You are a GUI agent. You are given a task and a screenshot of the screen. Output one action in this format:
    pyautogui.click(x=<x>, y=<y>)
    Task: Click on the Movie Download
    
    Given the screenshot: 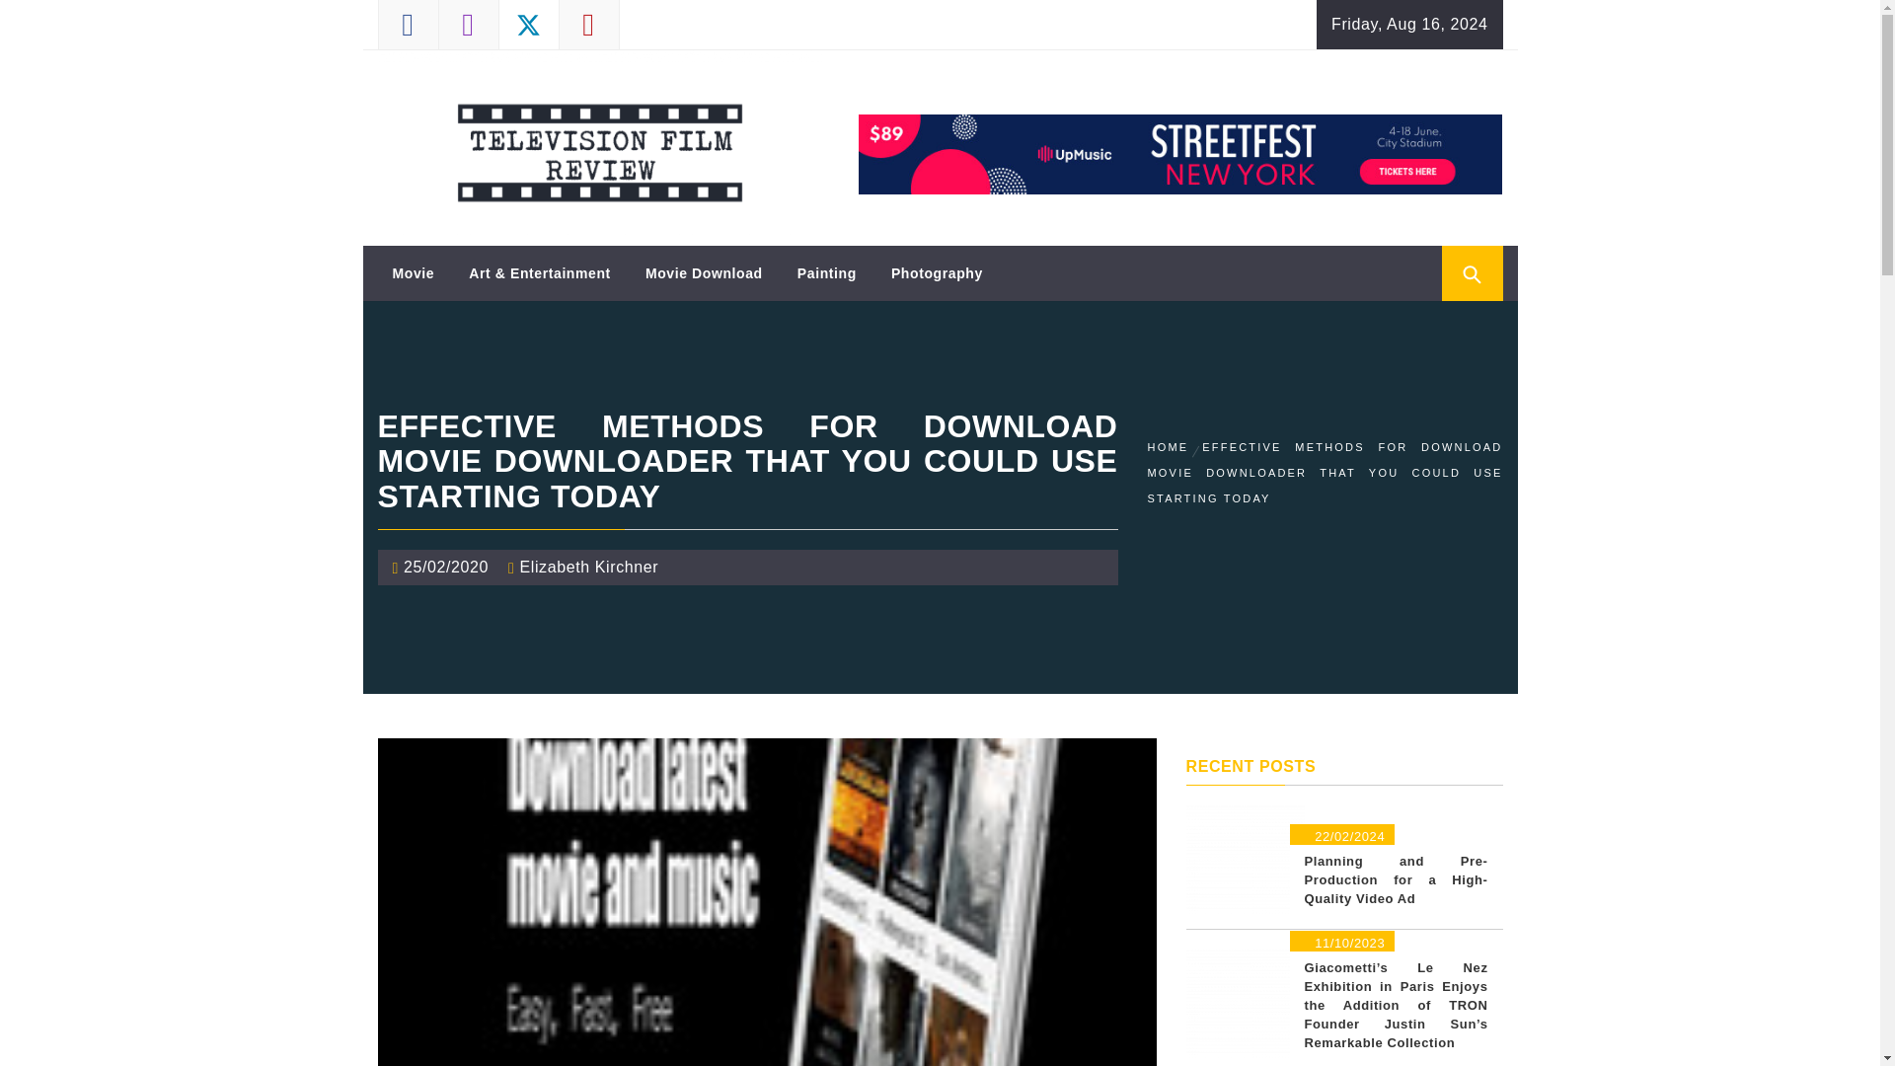 What is the action you would take?
    pyautogui.click(x=704, y=272)
    